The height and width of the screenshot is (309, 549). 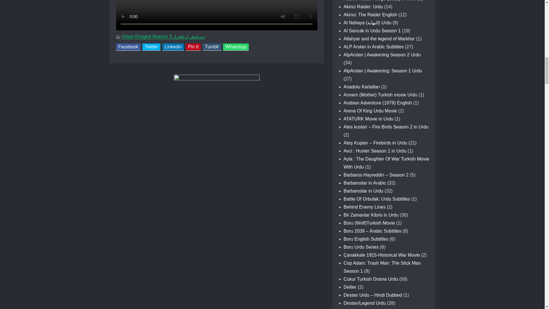 I want to click on ALP Arslan in Arabic Subtitles, so click(x=374, y=47).